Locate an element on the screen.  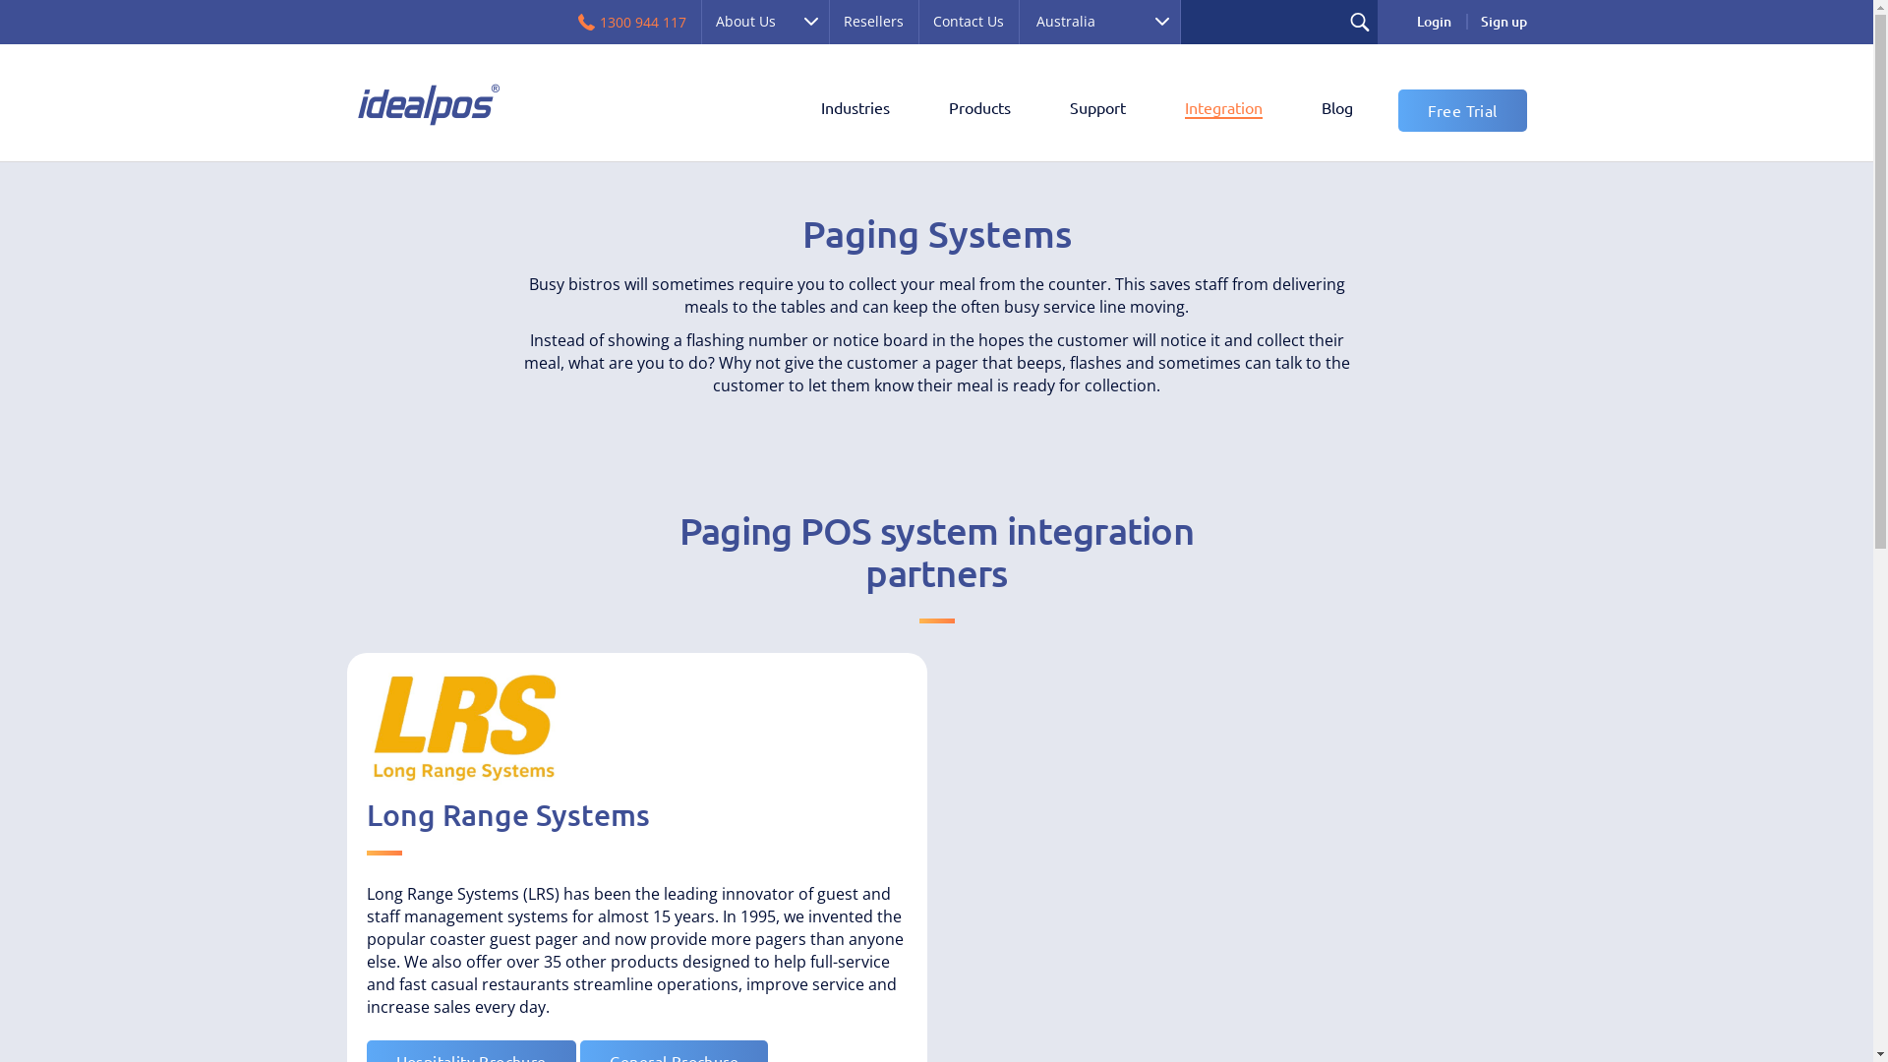
Industries is located at coordinates (855, 109).